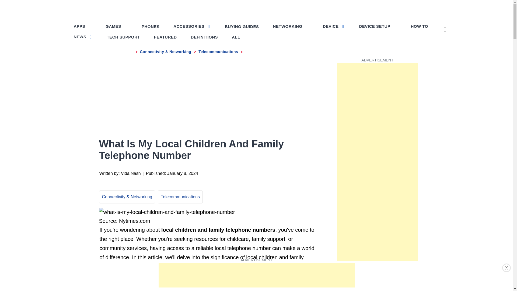  What do you see at coordinates (290, 26) in the screenshot?
I see `NETWORKING` at bounding box center [290, 26].